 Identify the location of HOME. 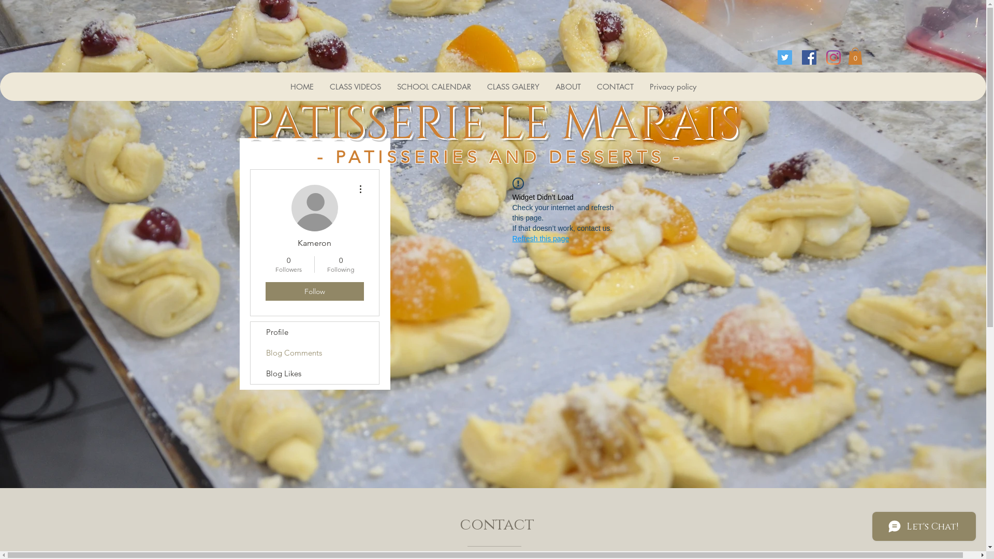
(302, 87).